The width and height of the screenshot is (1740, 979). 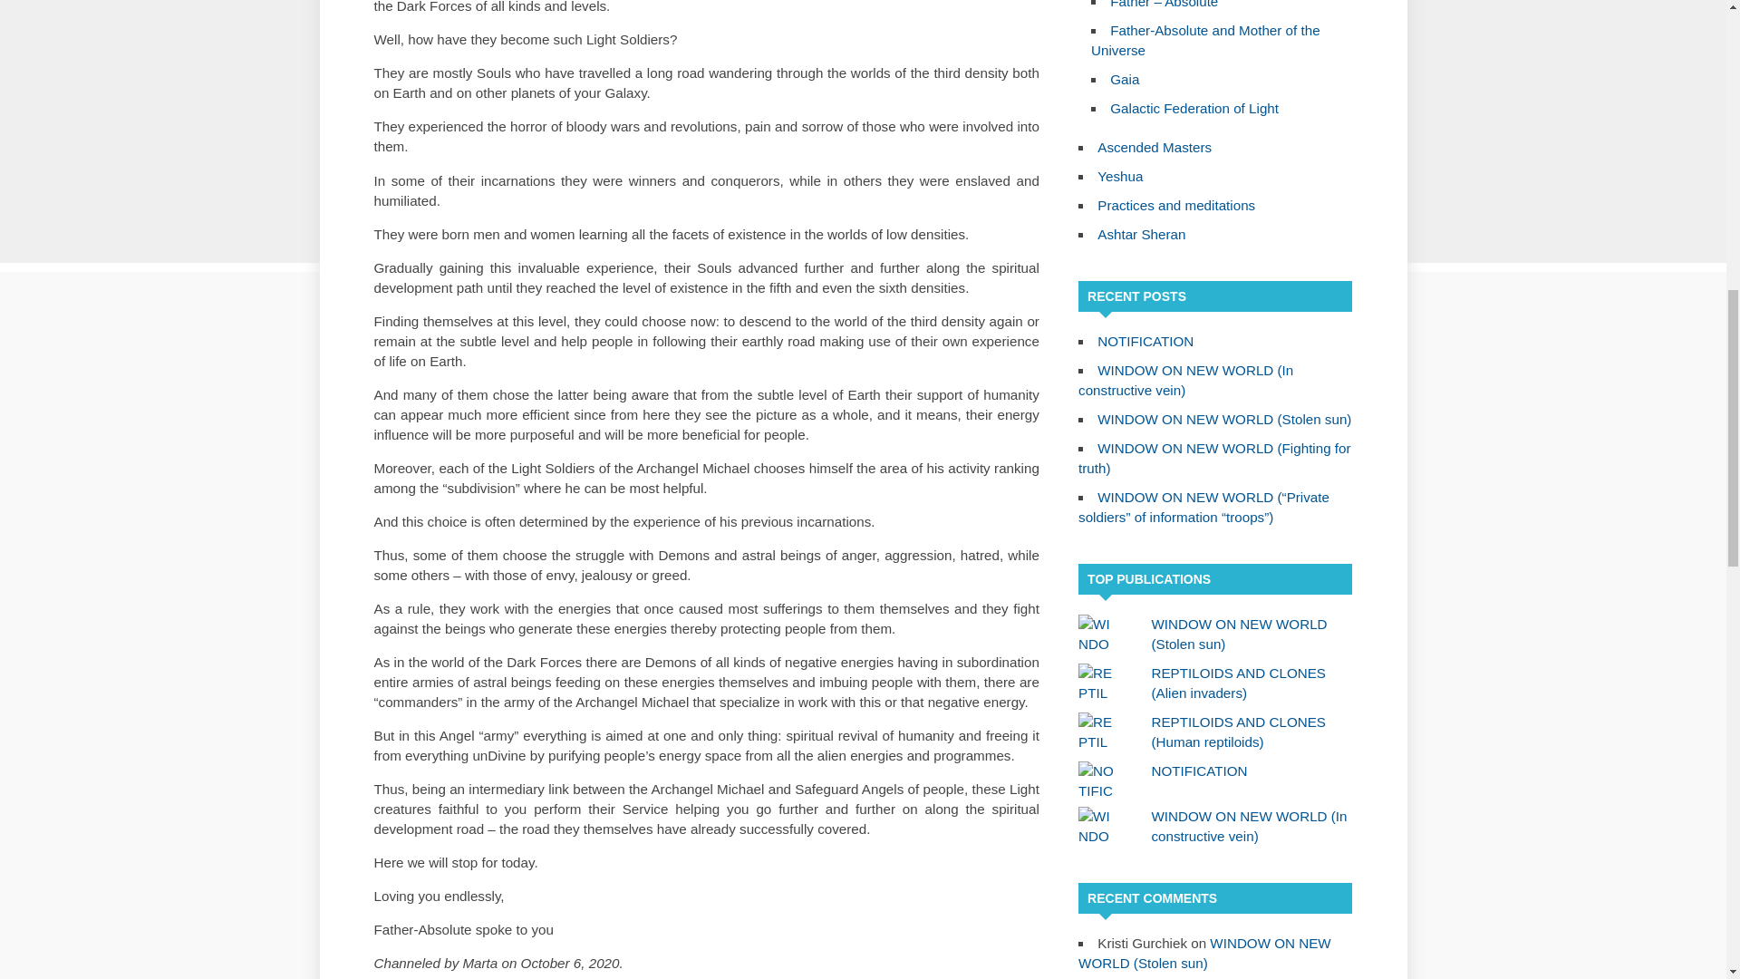 I want to click on Yeshua, so click(x=1120, y=176).